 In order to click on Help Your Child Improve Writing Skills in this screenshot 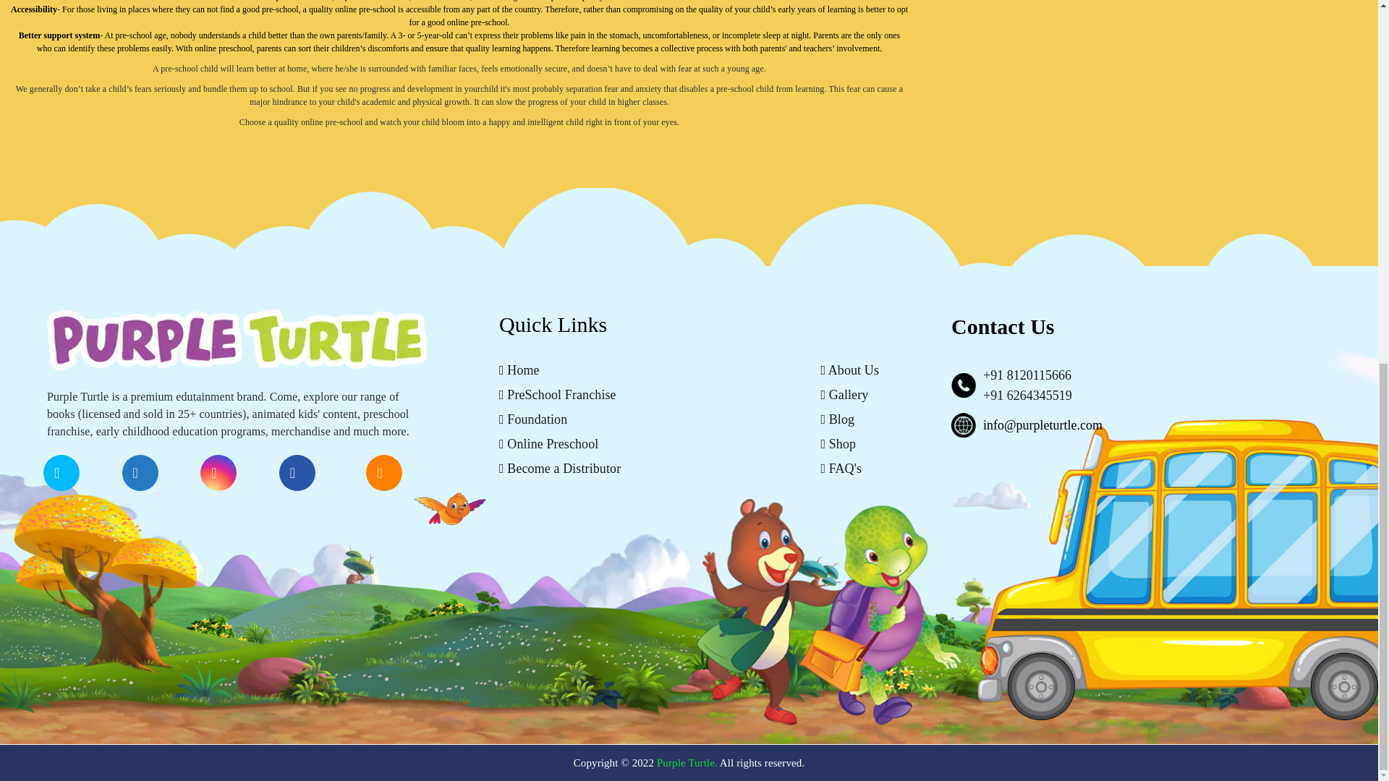, I will do `click(1147, 215)`.